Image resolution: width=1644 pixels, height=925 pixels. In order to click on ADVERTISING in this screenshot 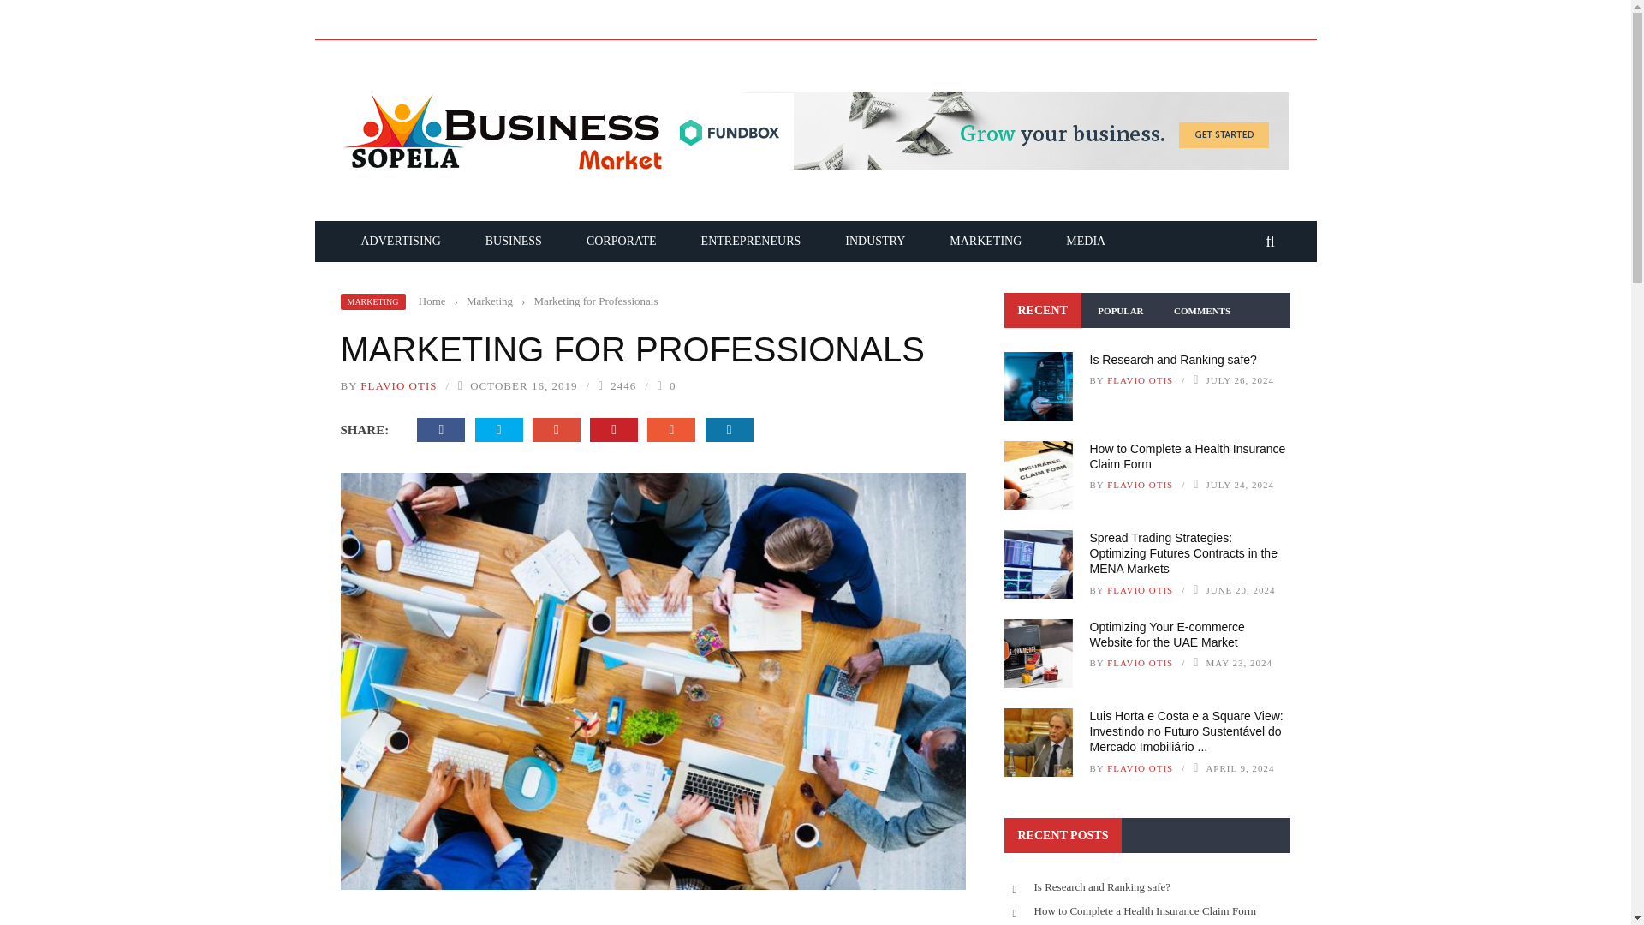, I will do `click(401, 242)`.